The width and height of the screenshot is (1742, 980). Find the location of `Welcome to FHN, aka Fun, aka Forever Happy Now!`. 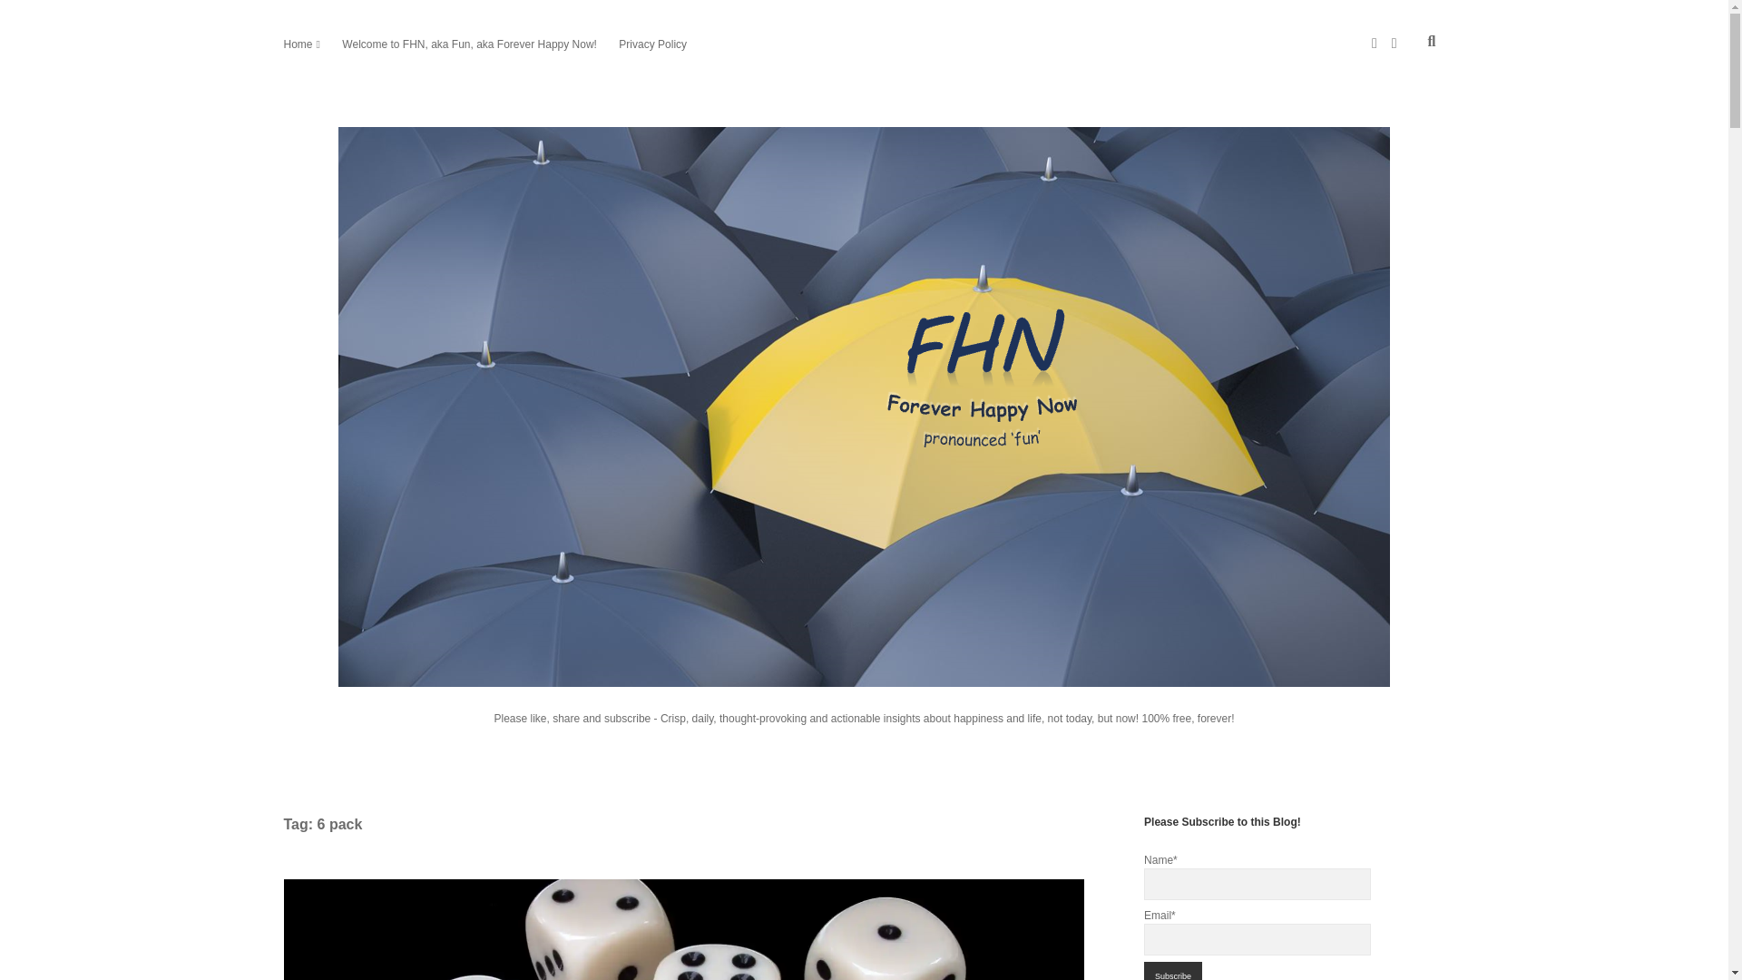

Welcome to FHN, aka Fun, aka Forever Happy Now! is located at coordinates (469, 44).